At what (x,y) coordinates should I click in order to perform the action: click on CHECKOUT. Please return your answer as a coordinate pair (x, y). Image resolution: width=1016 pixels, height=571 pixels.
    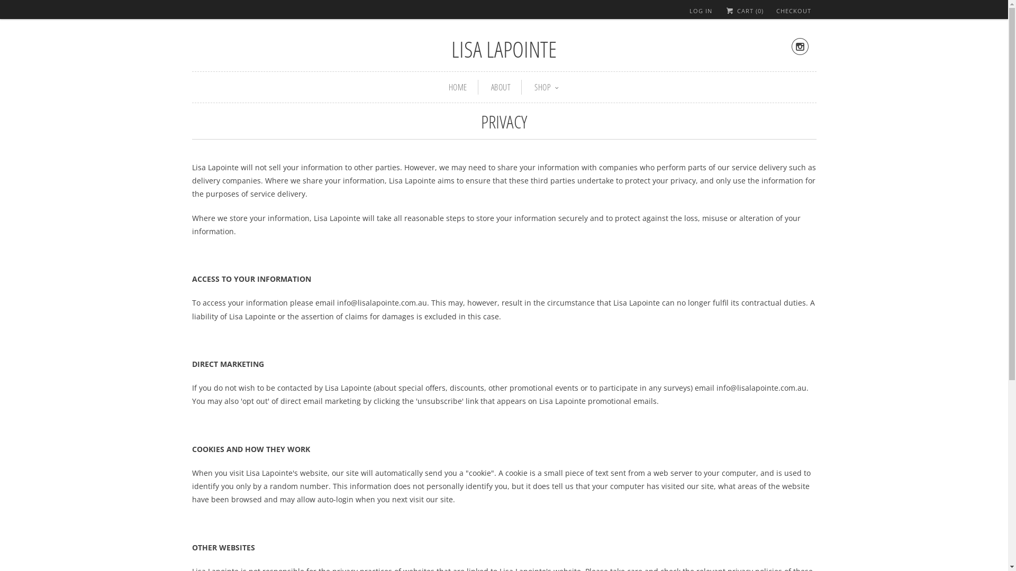
    Looking at the image, I should click on (793, 11).